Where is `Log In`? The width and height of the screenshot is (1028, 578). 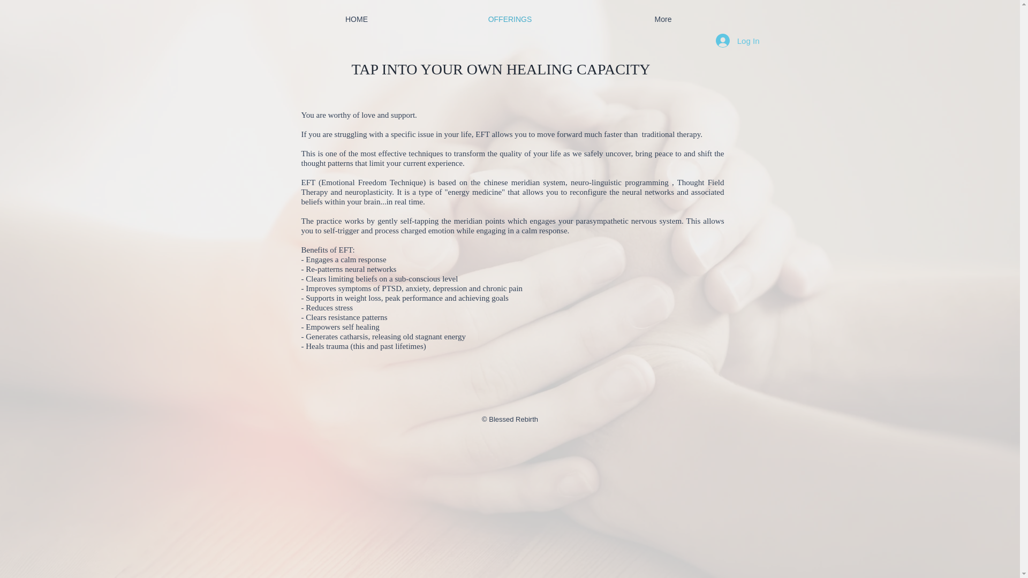 Log In is located at coordinates (737, 41).